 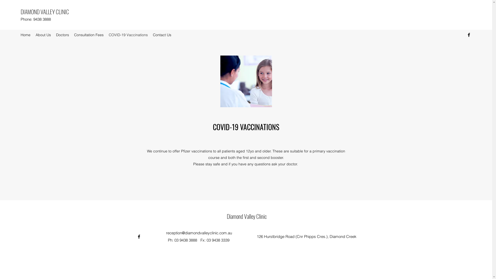 What do you see at coordinates (162, 35) in the screenshot?
I see `Contact Us` at bounding box center [162, 35].